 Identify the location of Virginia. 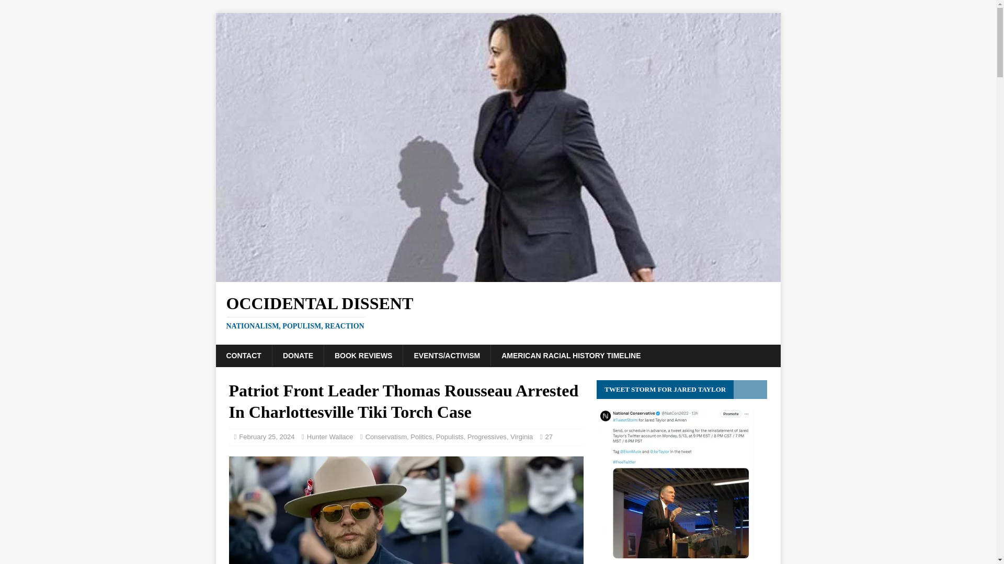
(521, 437).